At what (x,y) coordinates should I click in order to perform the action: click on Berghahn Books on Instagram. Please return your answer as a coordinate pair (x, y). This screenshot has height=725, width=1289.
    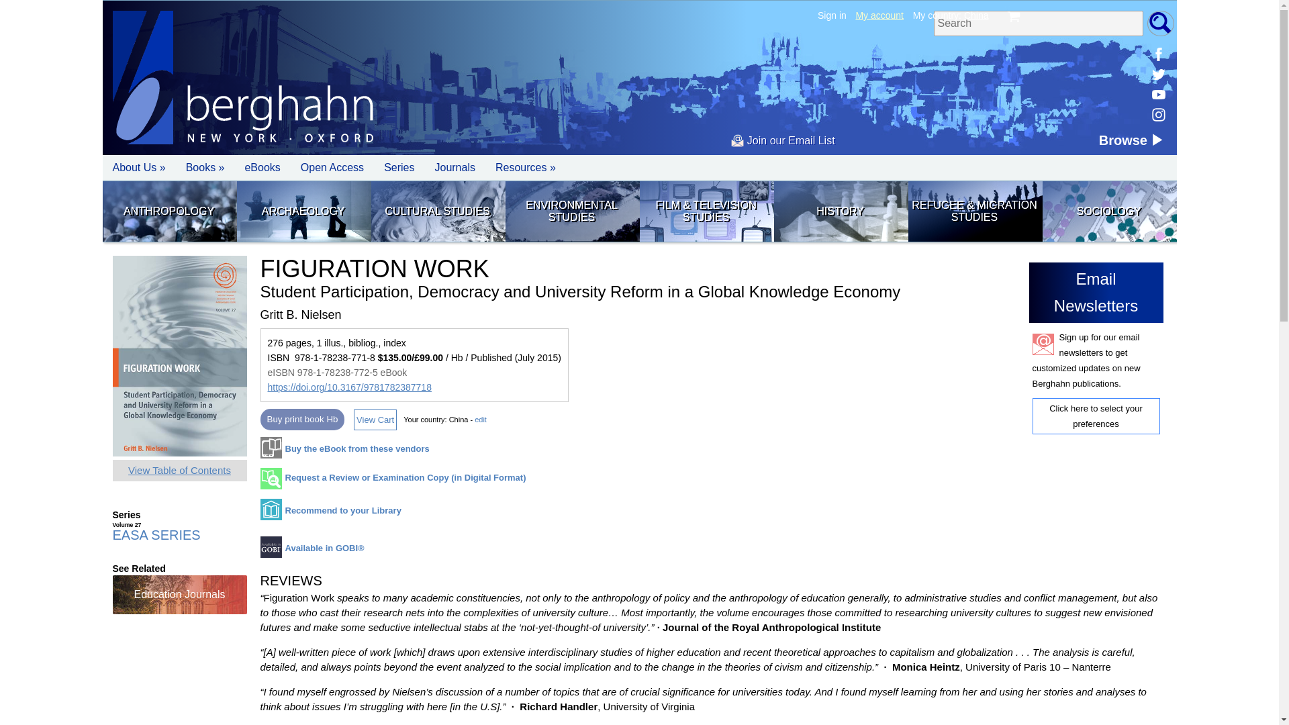
    Looking at the image, I should click on (1157, 114).